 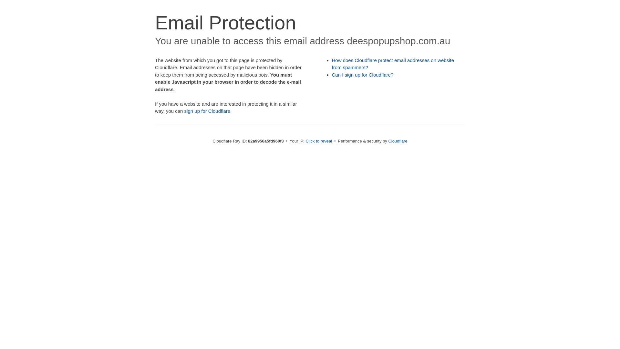 I want to click on sign up for Cloudflare, so click(x=207, y=111).